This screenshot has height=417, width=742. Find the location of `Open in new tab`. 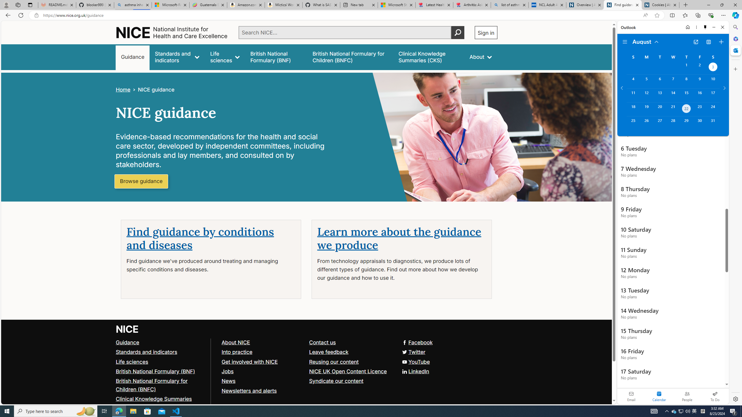

Open in new tab is located at coordinates (696, 42).